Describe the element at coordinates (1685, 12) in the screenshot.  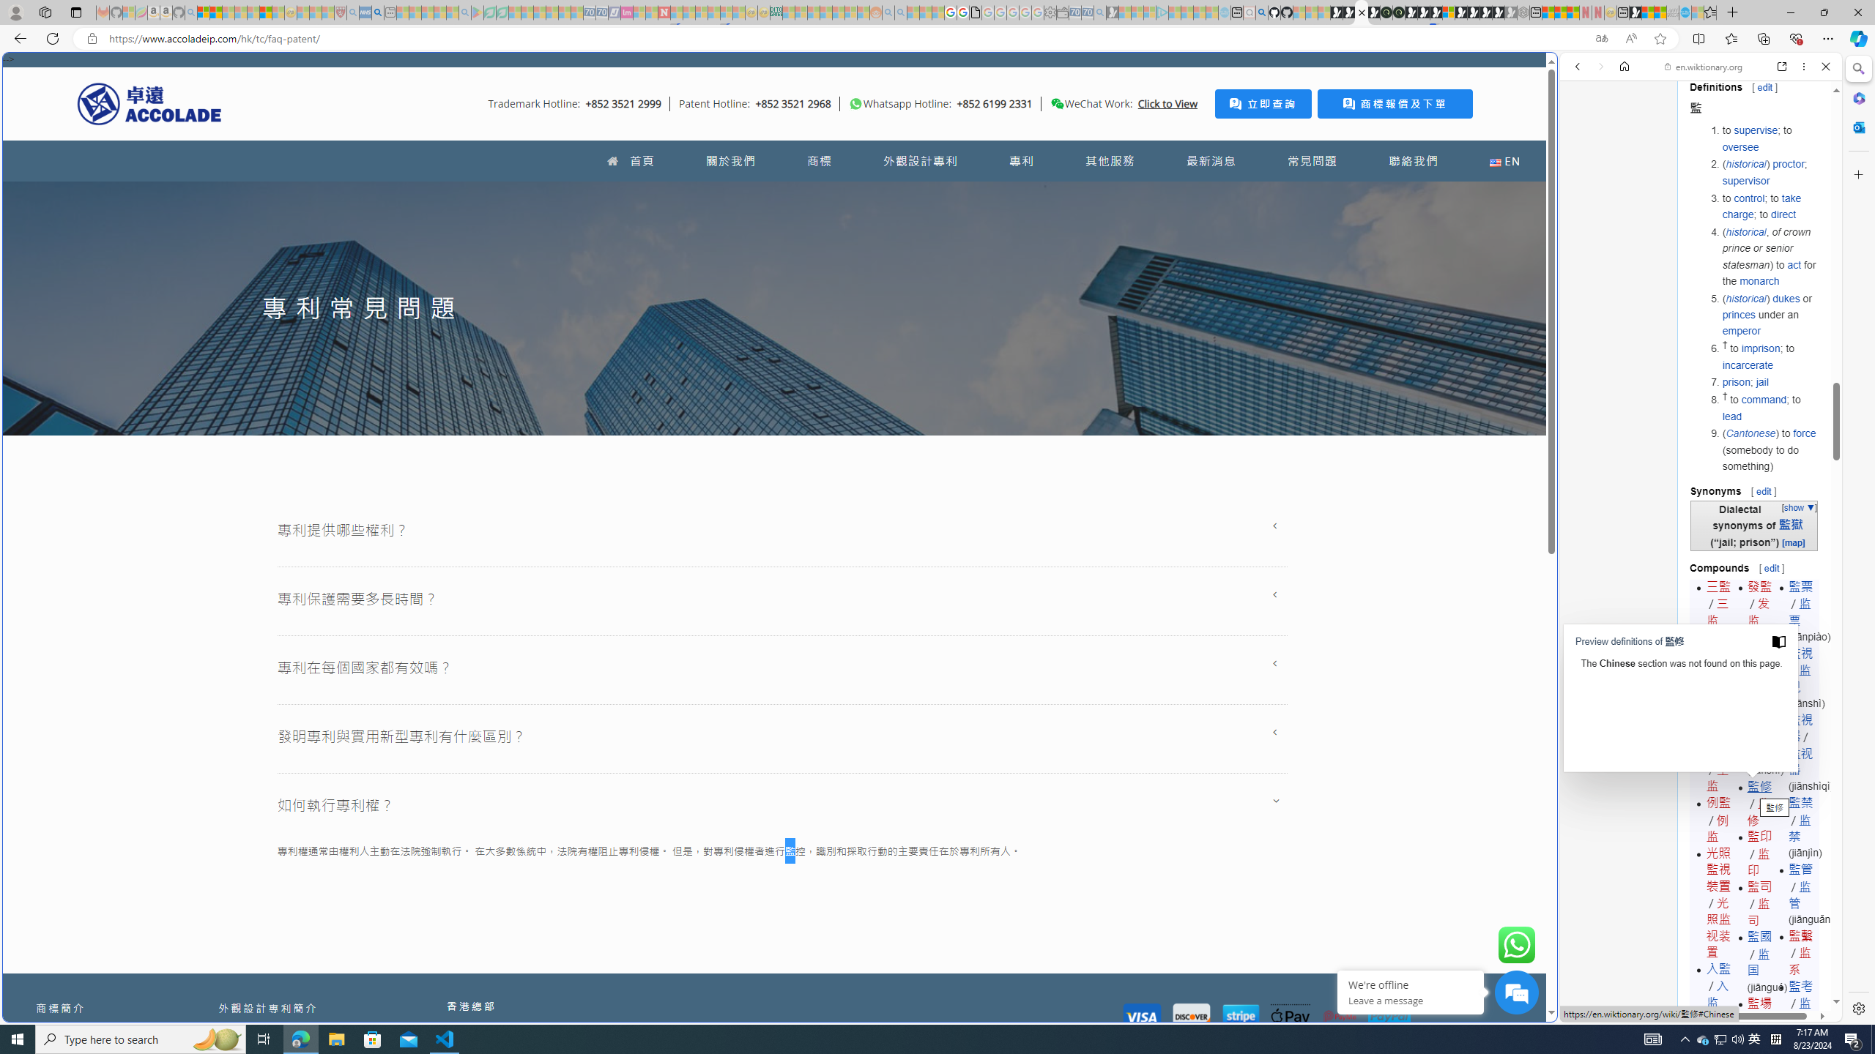
I see `Services - Maintenance | Sky Blue Bikes - Sky Blue Bikes` at that location.